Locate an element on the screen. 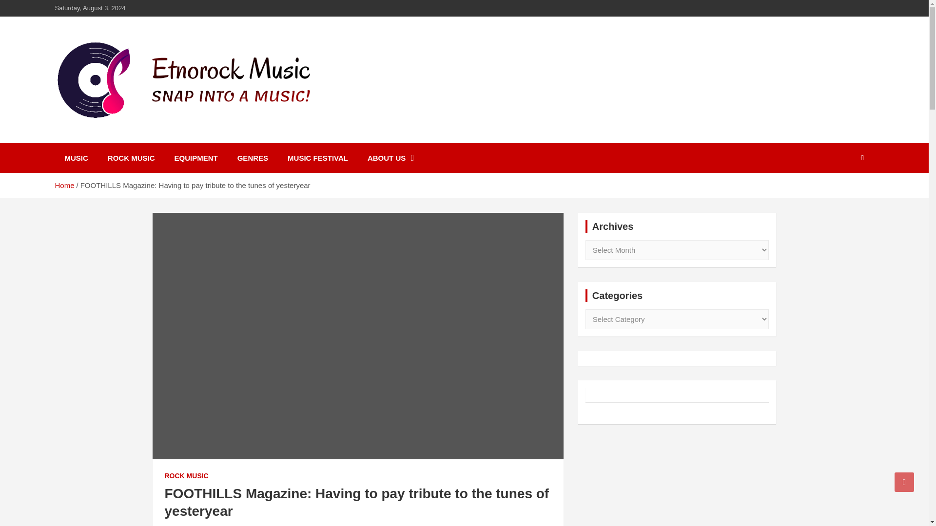 This screenshot has width=936, height=526. MUSIC FESTIVAL is located at coordinates (318, 158).